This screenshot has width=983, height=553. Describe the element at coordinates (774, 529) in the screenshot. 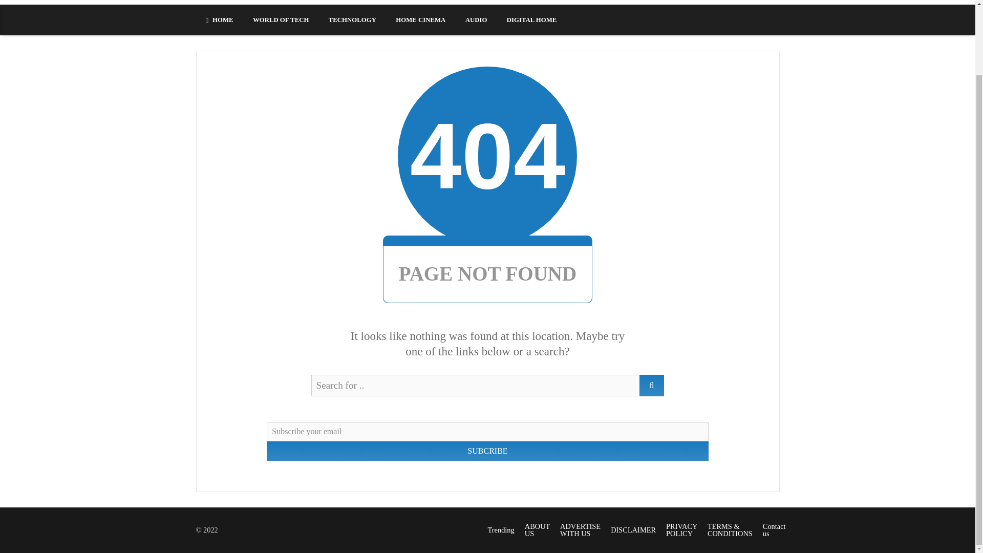

I see `Contact us` at that location.